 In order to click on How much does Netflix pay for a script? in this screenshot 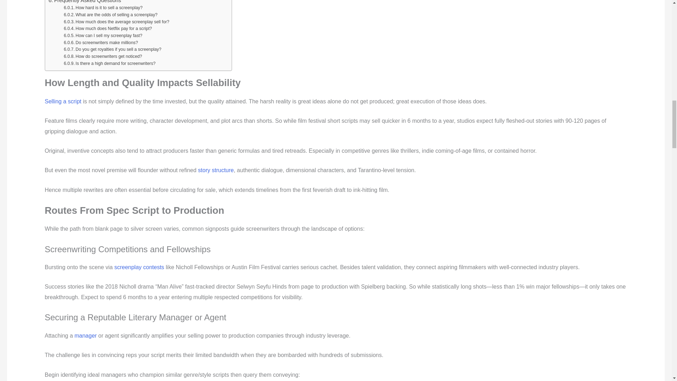, I will do `click(108, 29)`.